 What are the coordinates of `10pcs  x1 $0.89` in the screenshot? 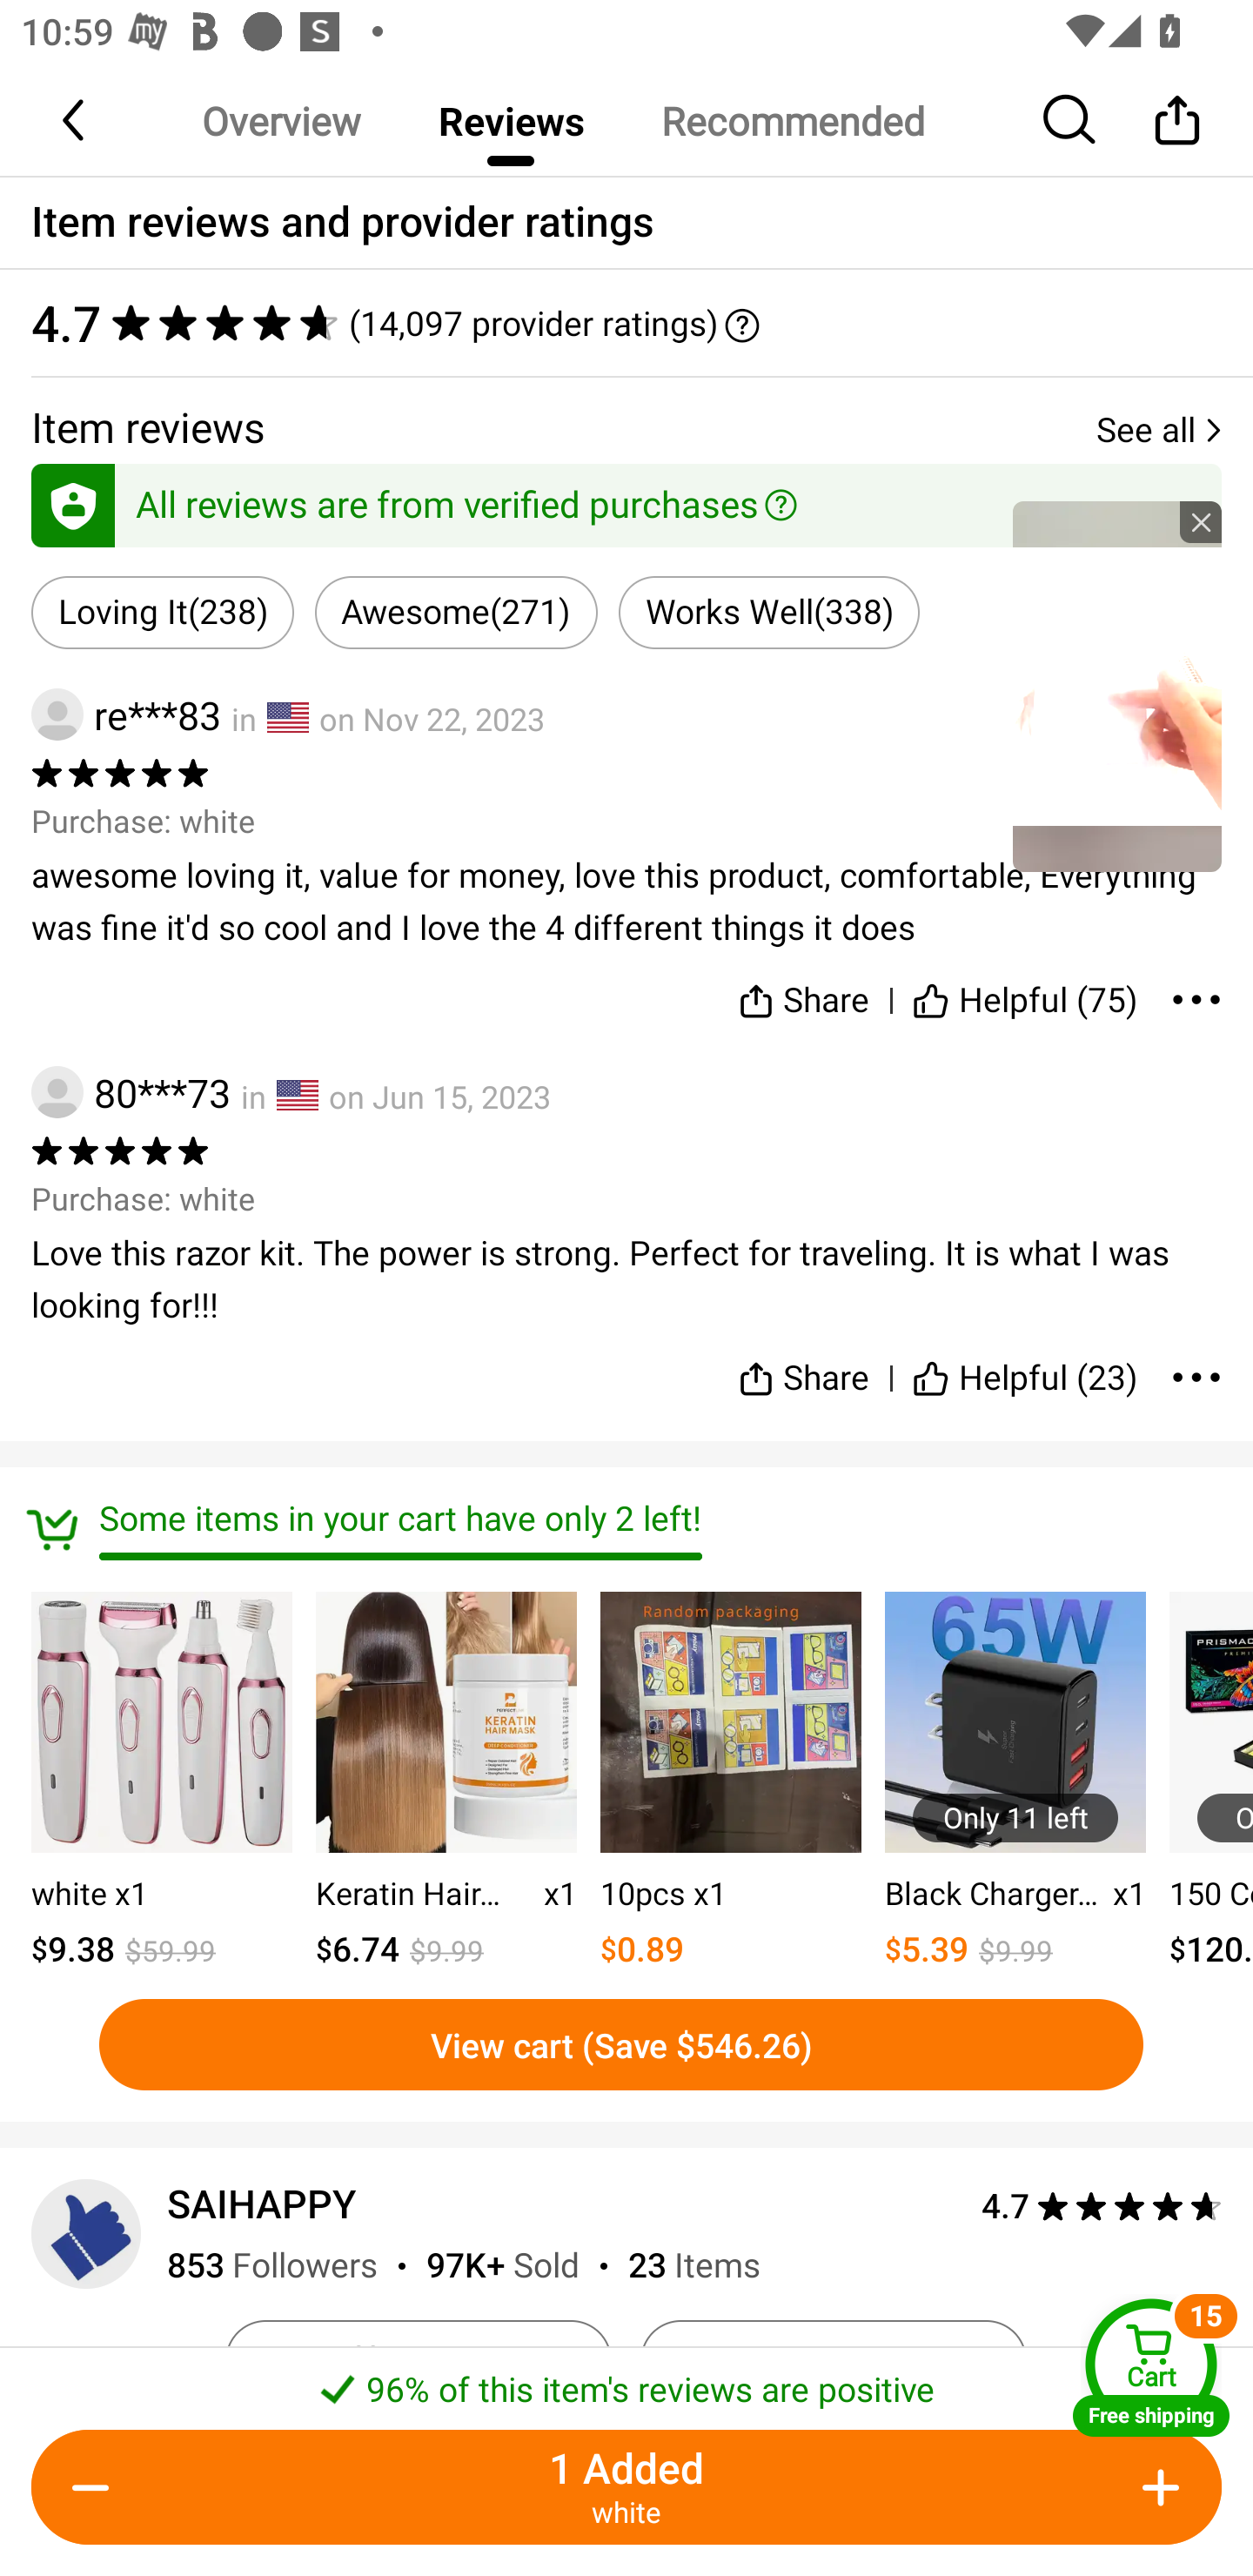 It's located at (731, 1782).